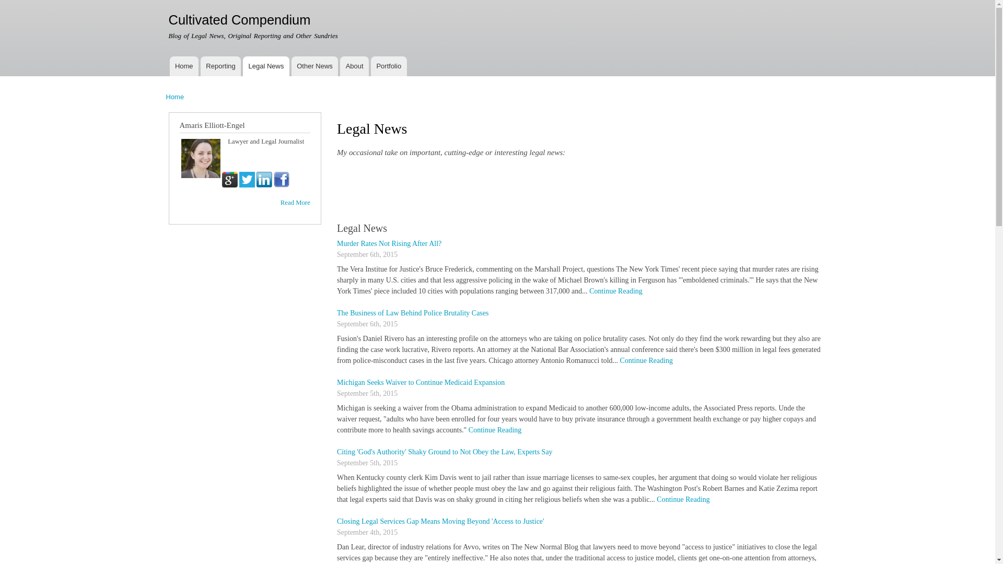 This screenshot has width=1003, height=564. What do you see at coordinates (683, 499) in the screenshot?
I see `Continue Reading` at bounding box center [683, 499].